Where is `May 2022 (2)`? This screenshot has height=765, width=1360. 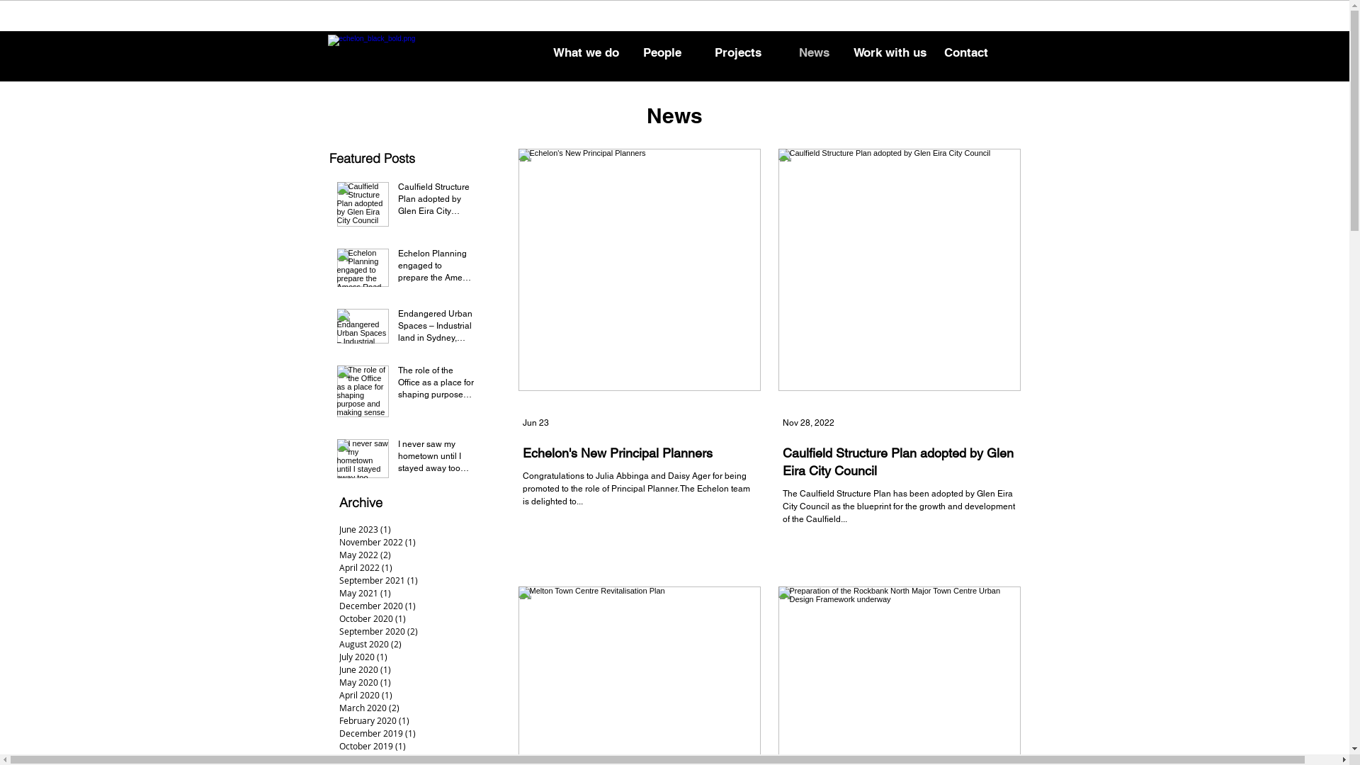 May 2022 (2) is located at coordinates (416, 555).